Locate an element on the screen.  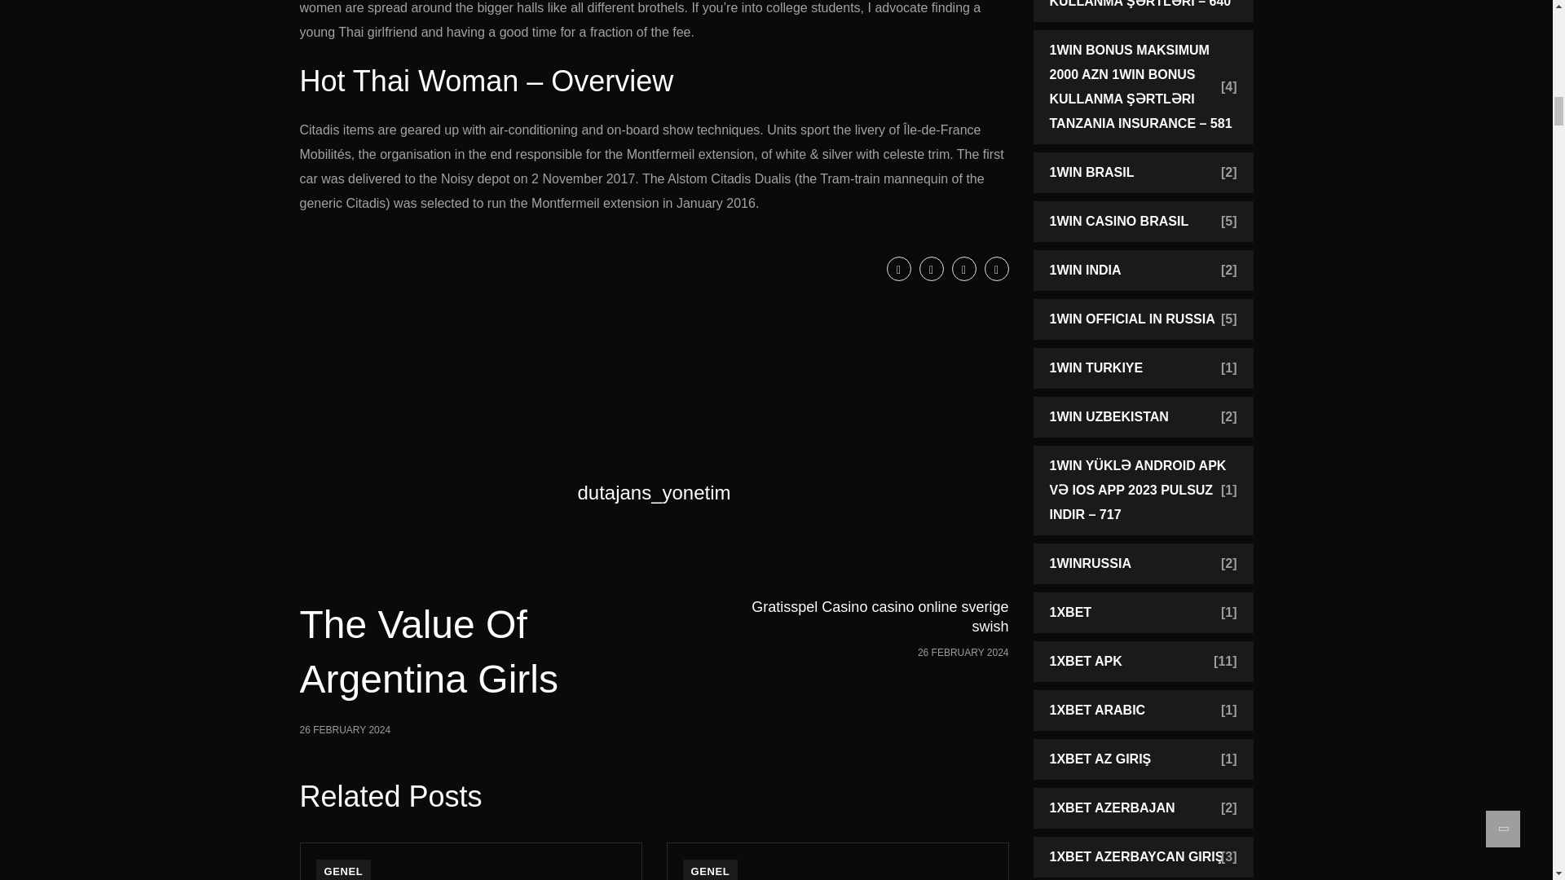
GENEL is located at coordinates (344, 870).